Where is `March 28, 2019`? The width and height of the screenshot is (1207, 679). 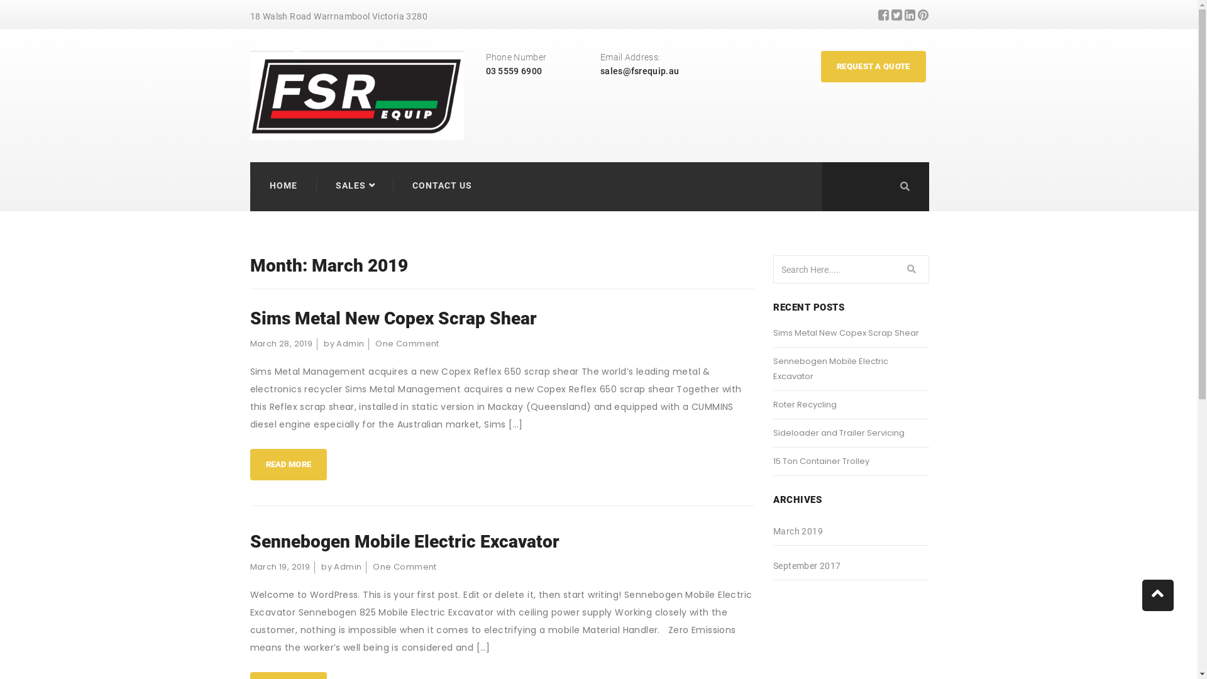
March 28, 2019 is located at coordinates (282, 343).